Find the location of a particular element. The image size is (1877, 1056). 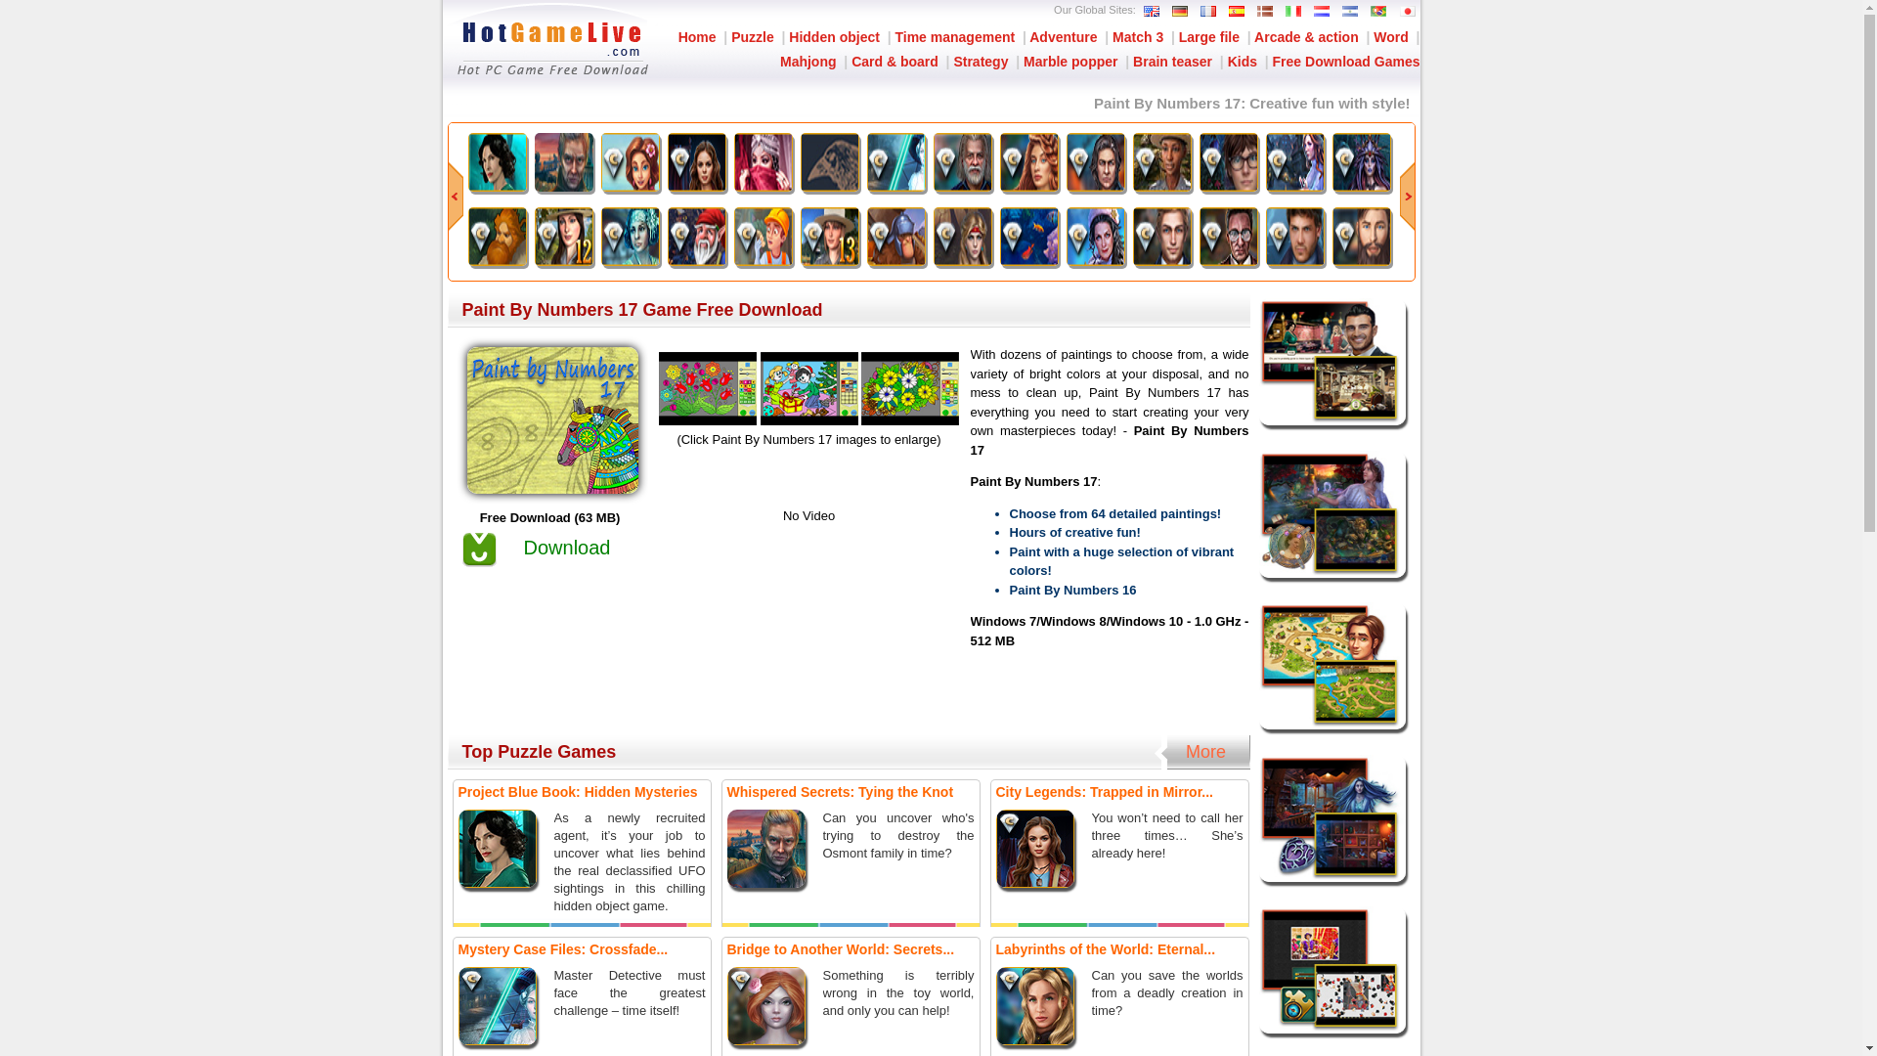

Vacation Adventures: Park Ranger 12 Collector's Edition is located at coordinates (563, 262).